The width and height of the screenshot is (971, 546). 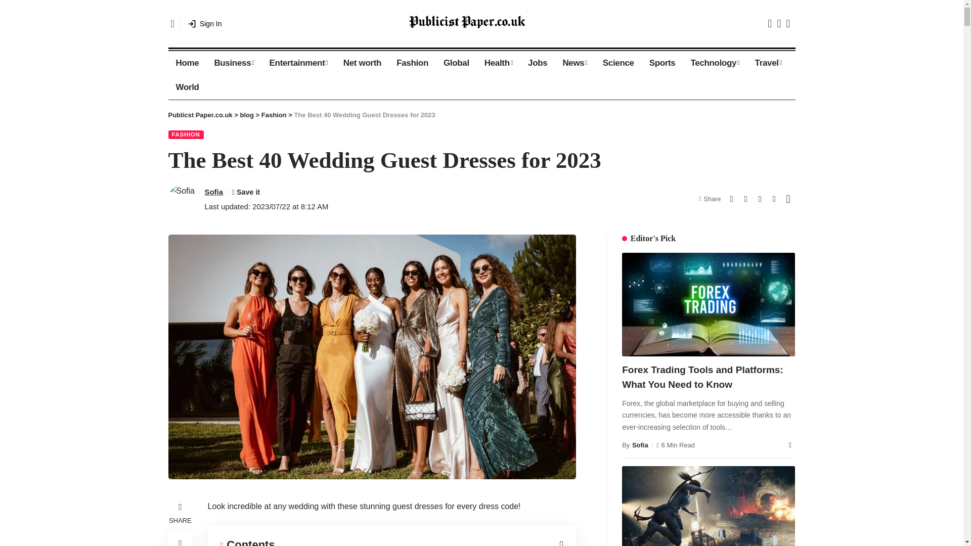 I want to click on The Thrilling World of Action Games, so click(x=709, y=506).